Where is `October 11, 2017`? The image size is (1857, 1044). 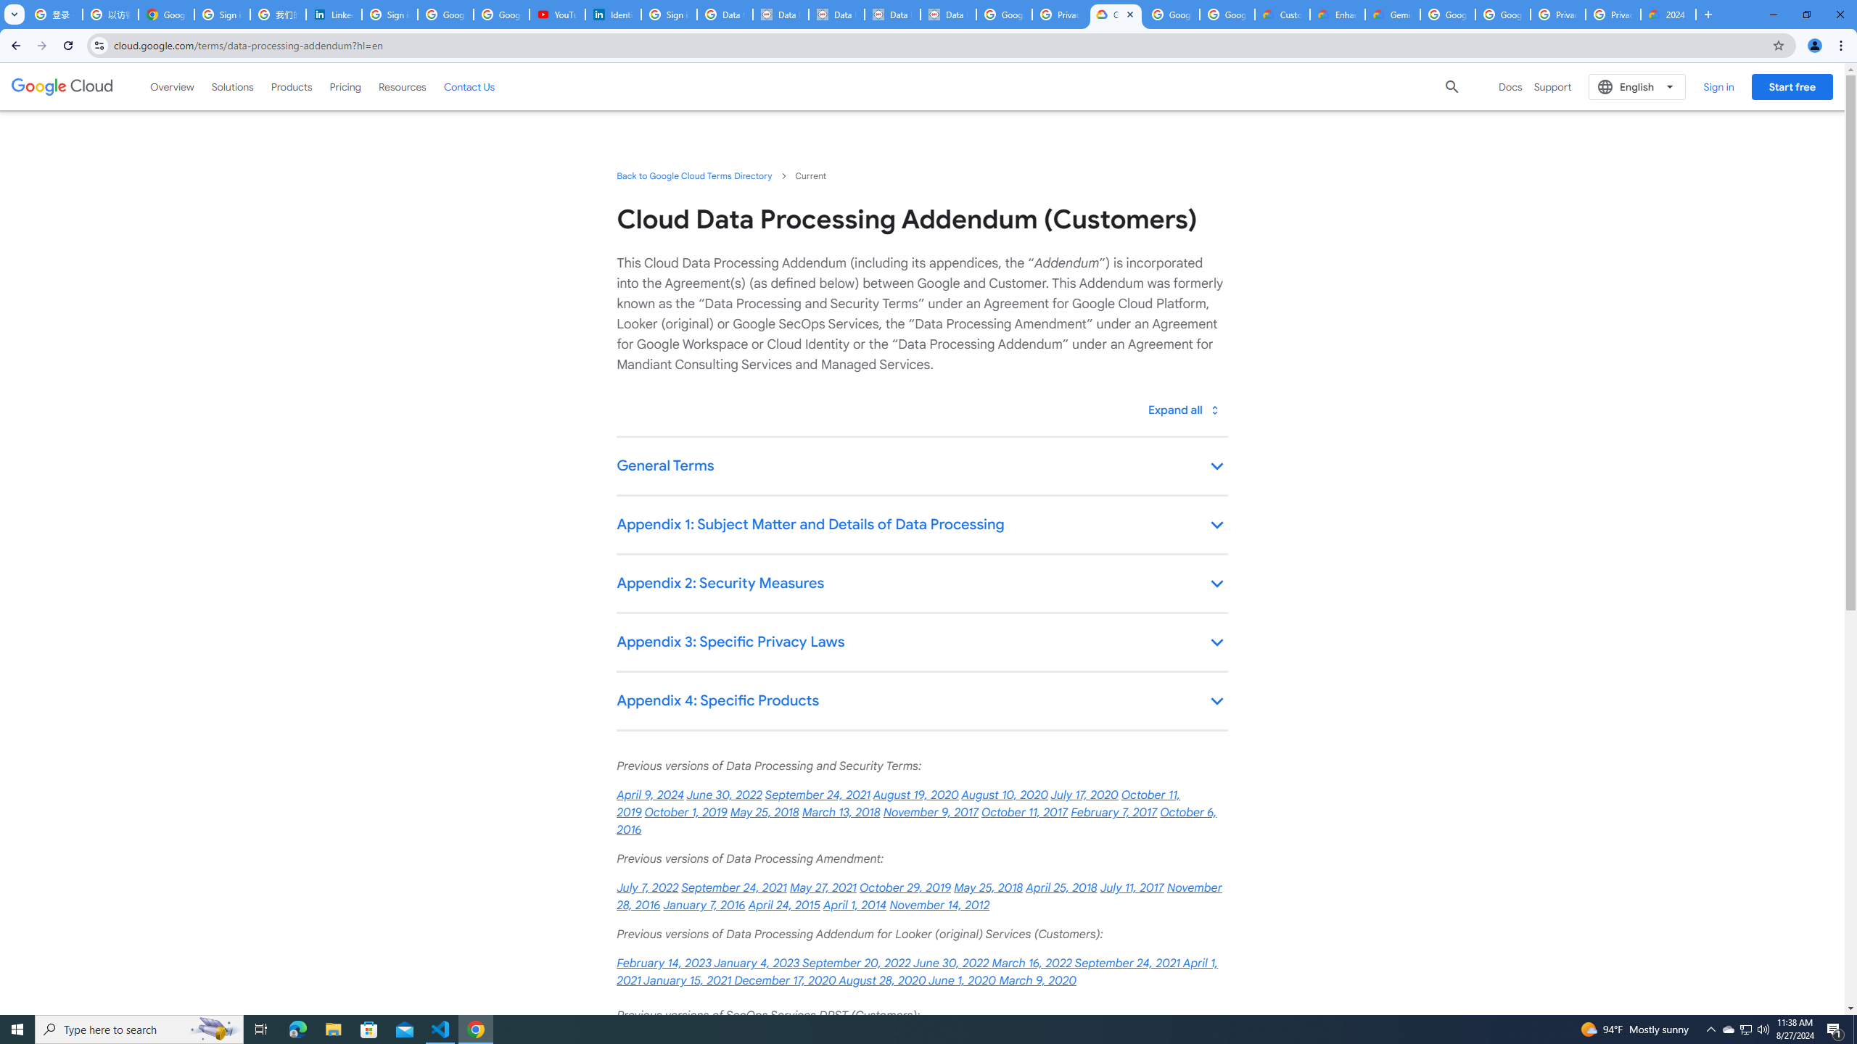
October 11, 2017 is located at coordinates (1024, 812).